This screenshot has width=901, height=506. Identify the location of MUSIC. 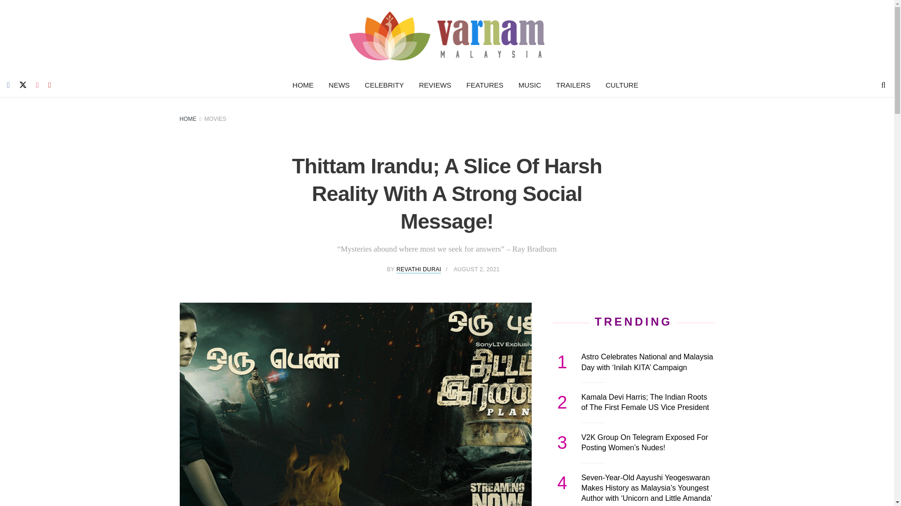
(529, 85).